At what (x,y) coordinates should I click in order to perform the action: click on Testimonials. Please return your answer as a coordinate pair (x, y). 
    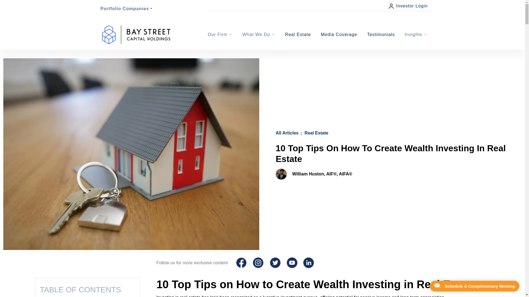
    Looking at the image, I should click on (381, 35).